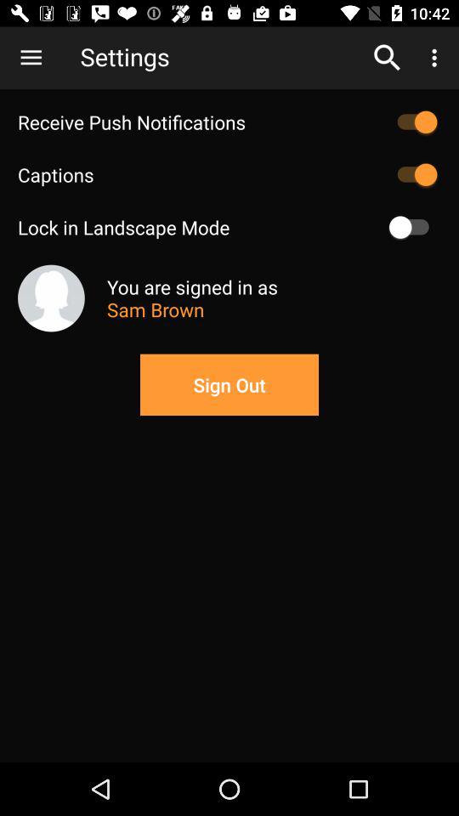 This screenshot has width=459, height=816. Describe the element at coordinates (413, 227) in the screenshot. I see `on or off` at that location.